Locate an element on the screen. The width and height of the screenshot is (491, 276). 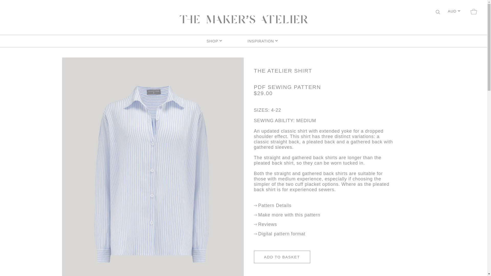
INSPIRATION is located at coordinates (264, 41).